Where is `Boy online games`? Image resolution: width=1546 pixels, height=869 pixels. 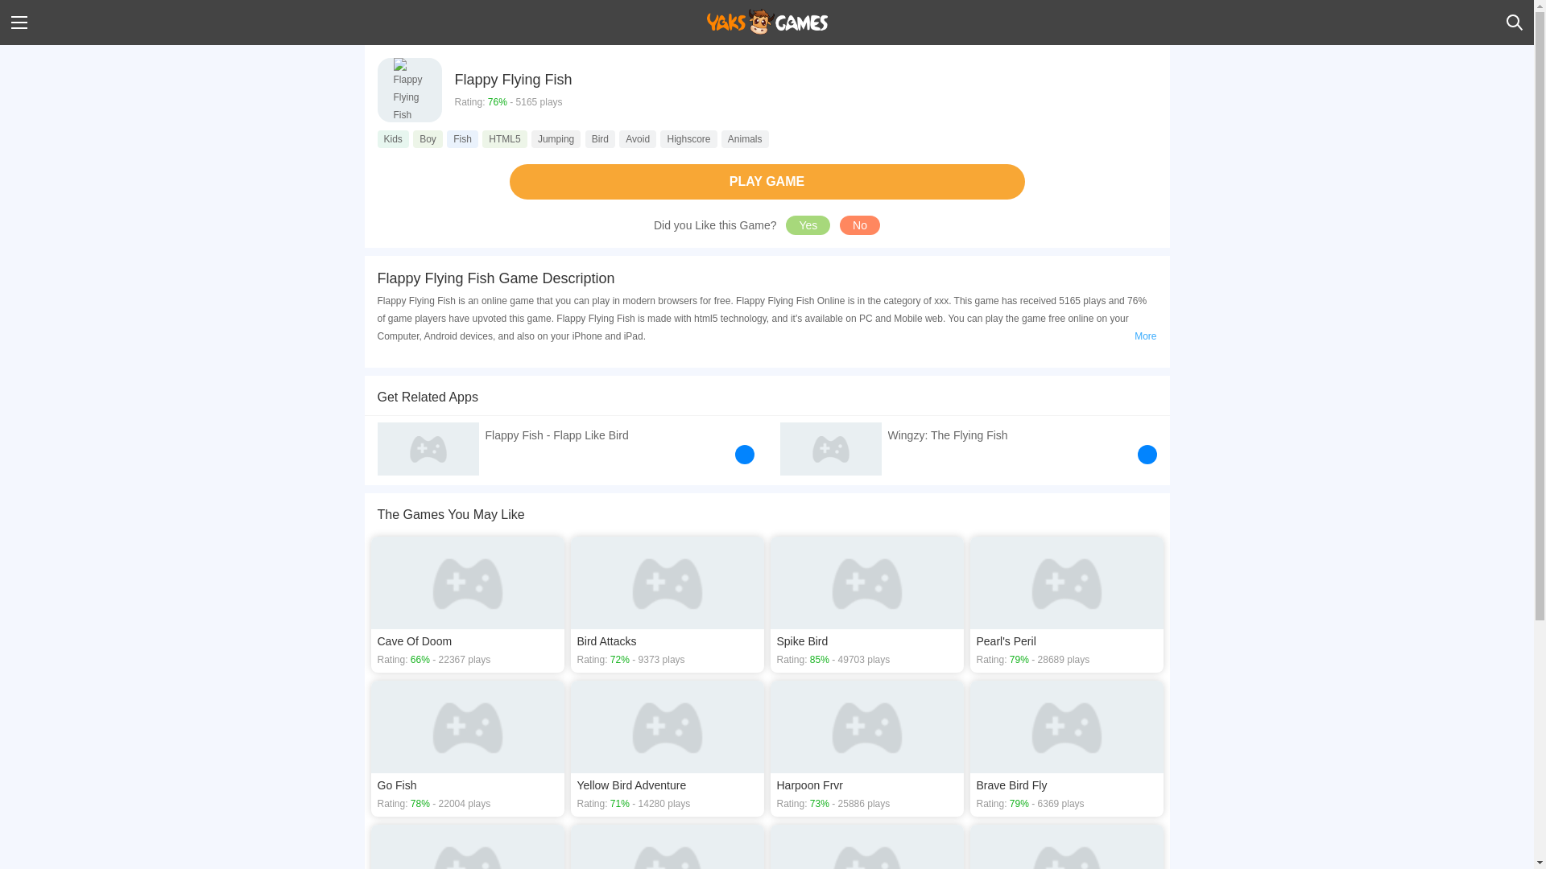 Boy online games is located at coordinates (427, 138).